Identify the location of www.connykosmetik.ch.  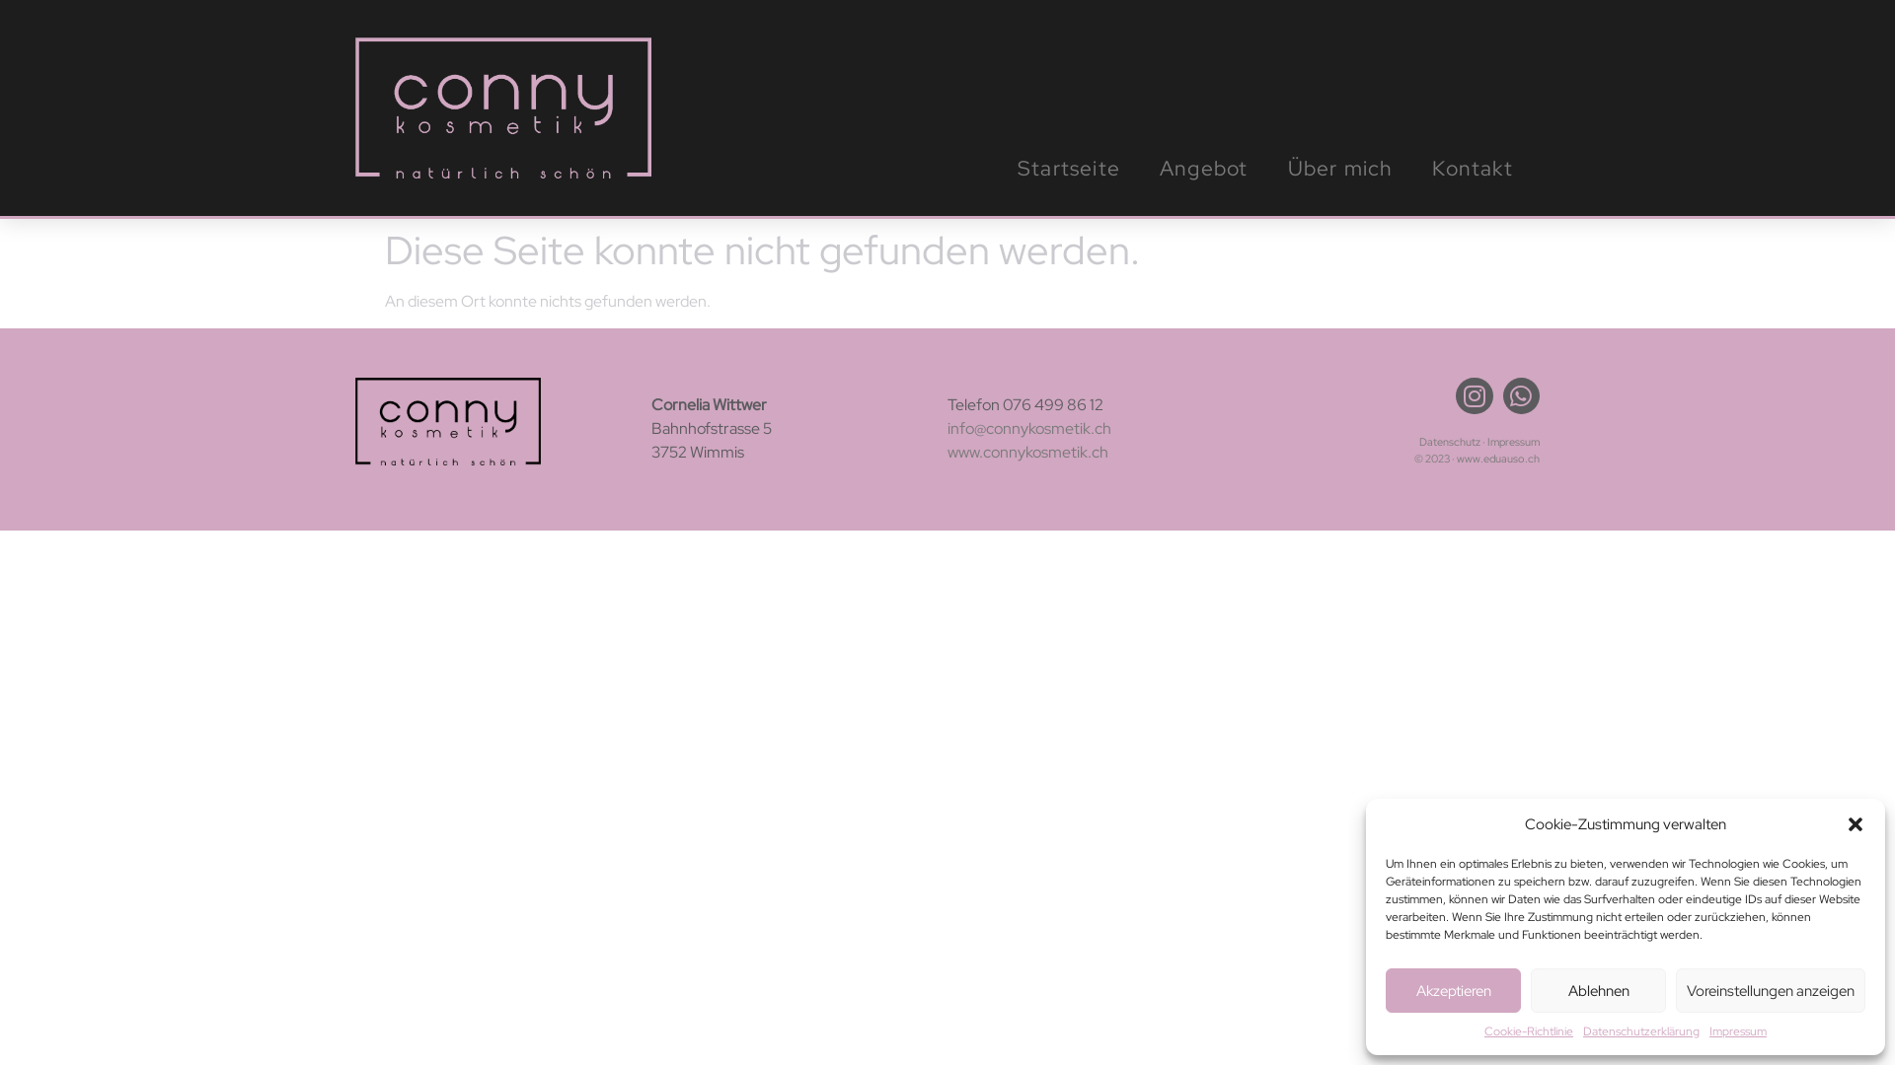
(1028, 452).